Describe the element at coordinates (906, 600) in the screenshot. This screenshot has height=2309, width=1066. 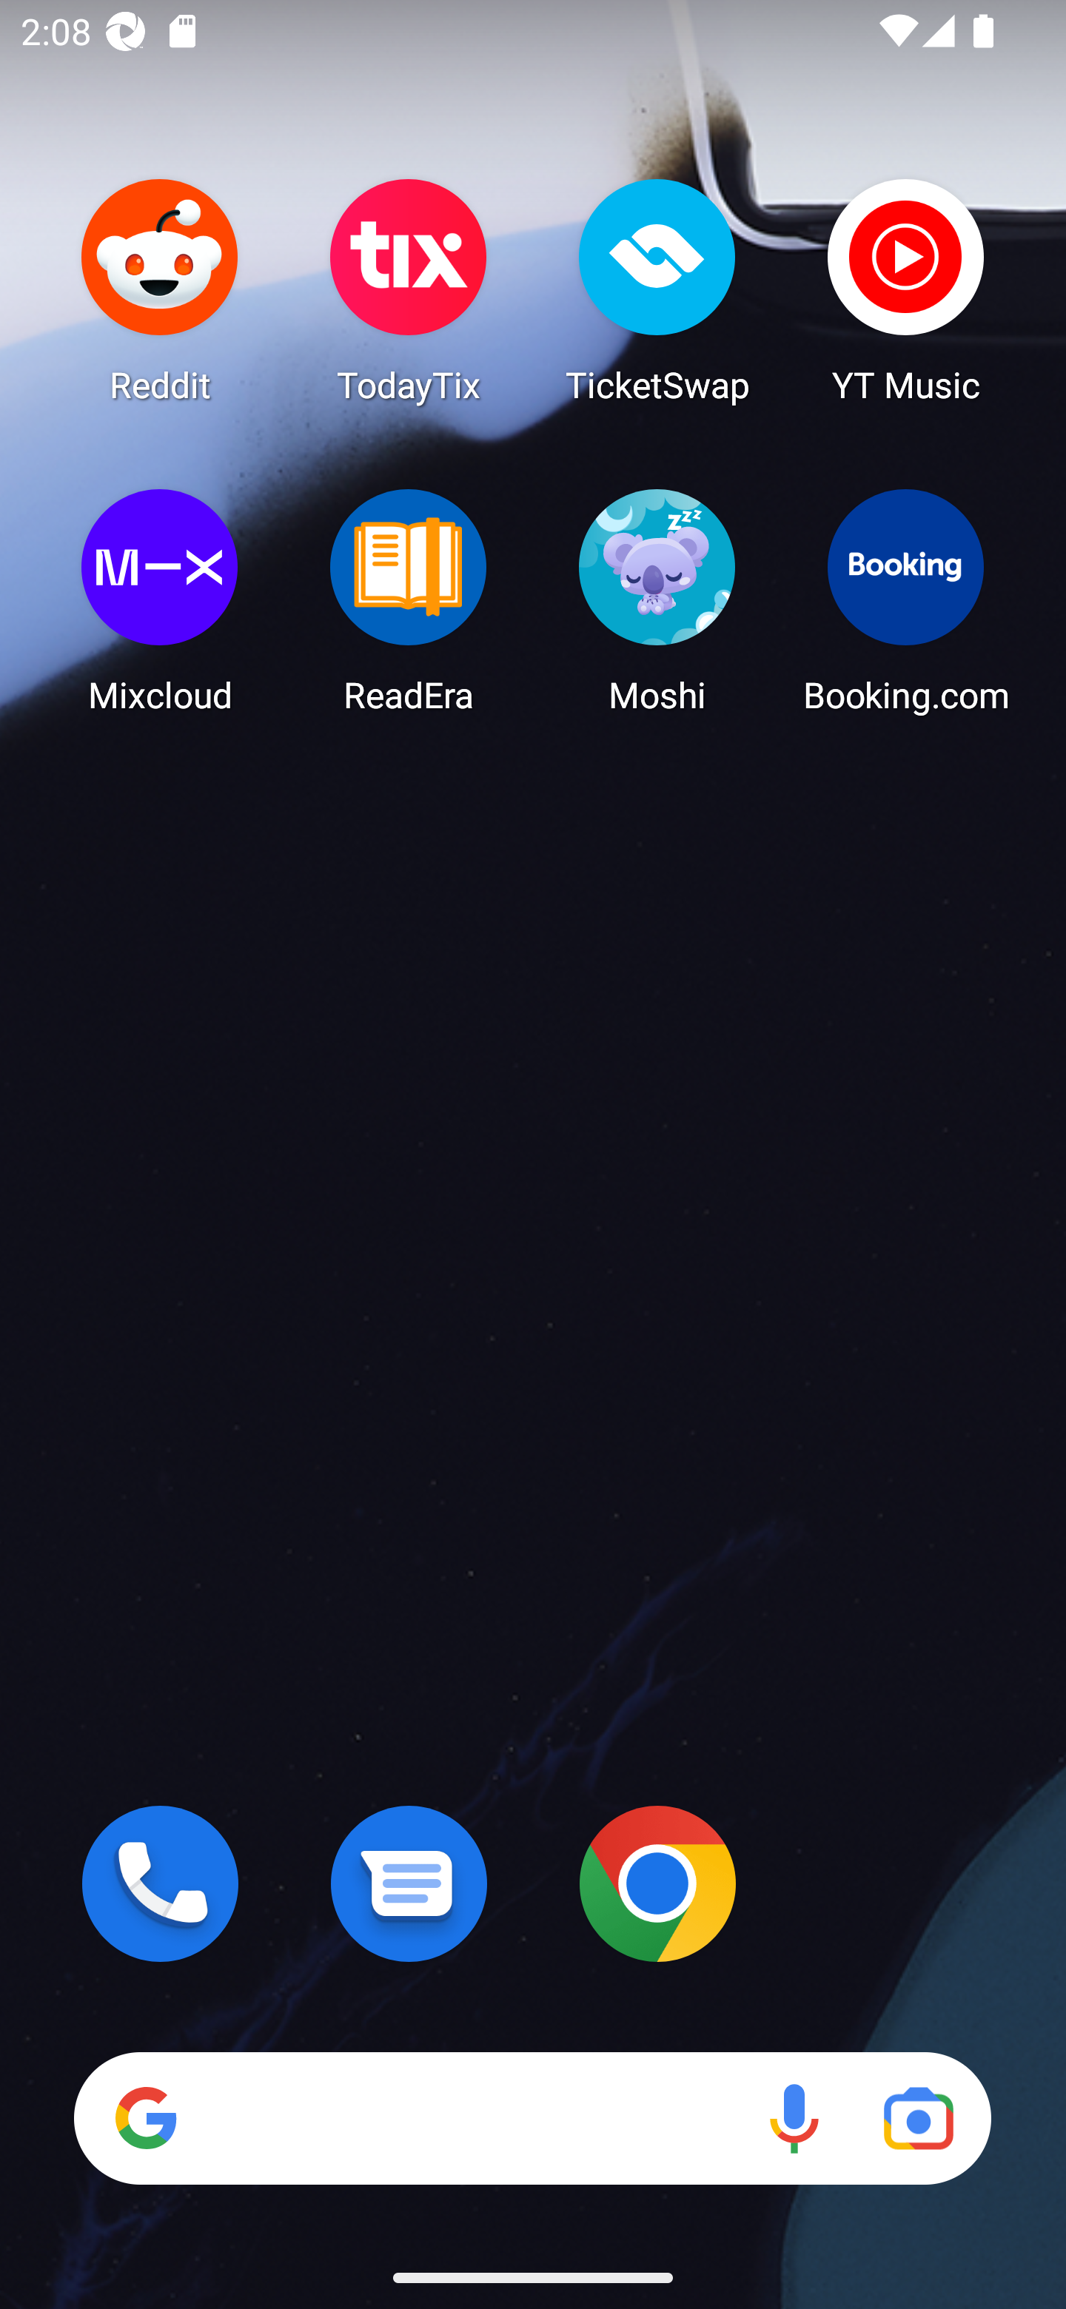
I see `Booking.com` at that location.